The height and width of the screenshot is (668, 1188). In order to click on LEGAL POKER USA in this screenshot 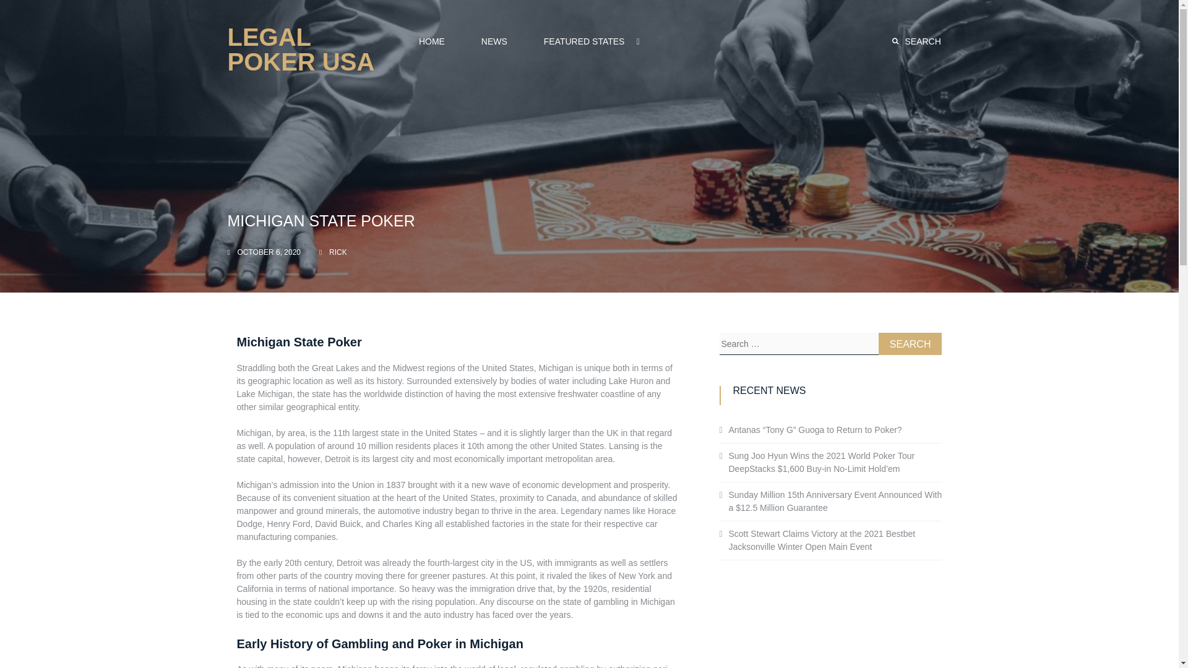, I will do `click(301, 49)`.